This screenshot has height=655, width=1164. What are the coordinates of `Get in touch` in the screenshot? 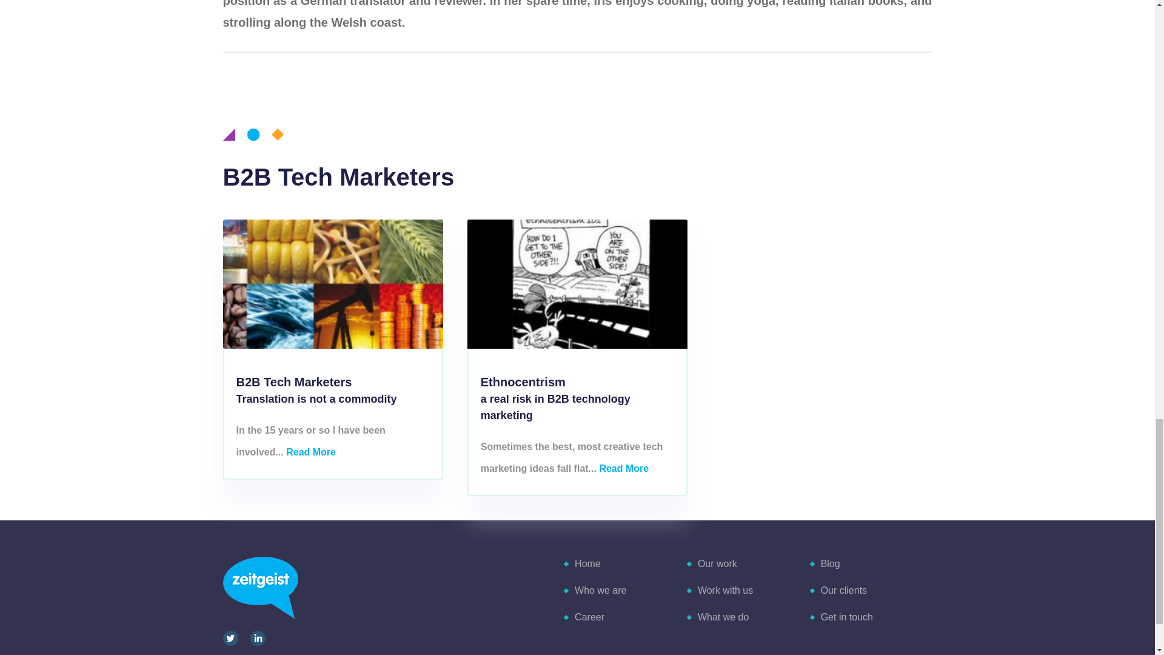 It's located at (846, 617).